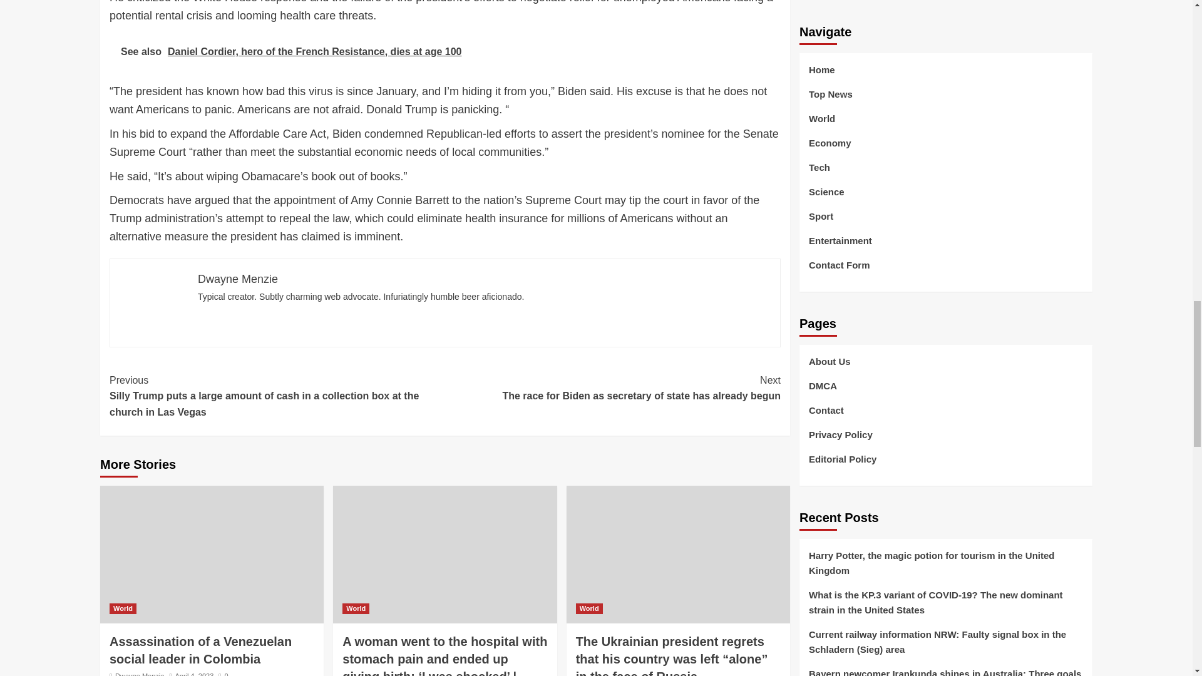 The image size is (1202, 676). I want to click on 0, so click(223, 673).